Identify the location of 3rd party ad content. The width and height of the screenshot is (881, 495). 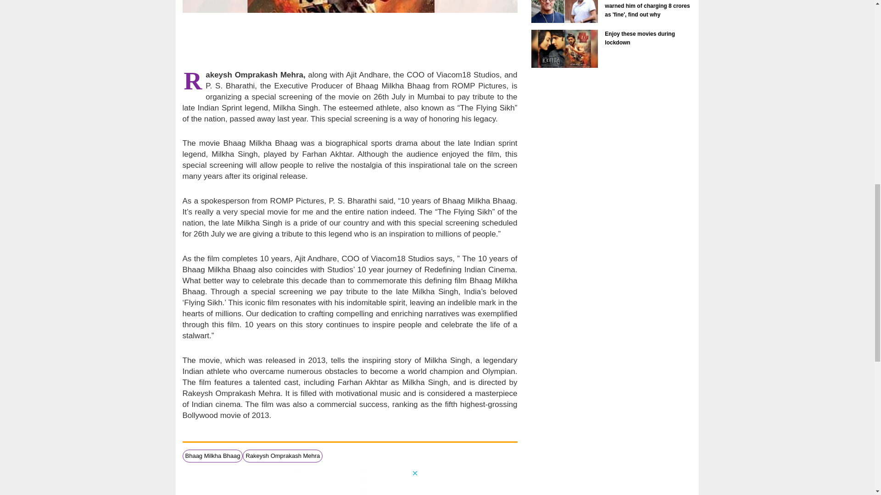
(349, 40).